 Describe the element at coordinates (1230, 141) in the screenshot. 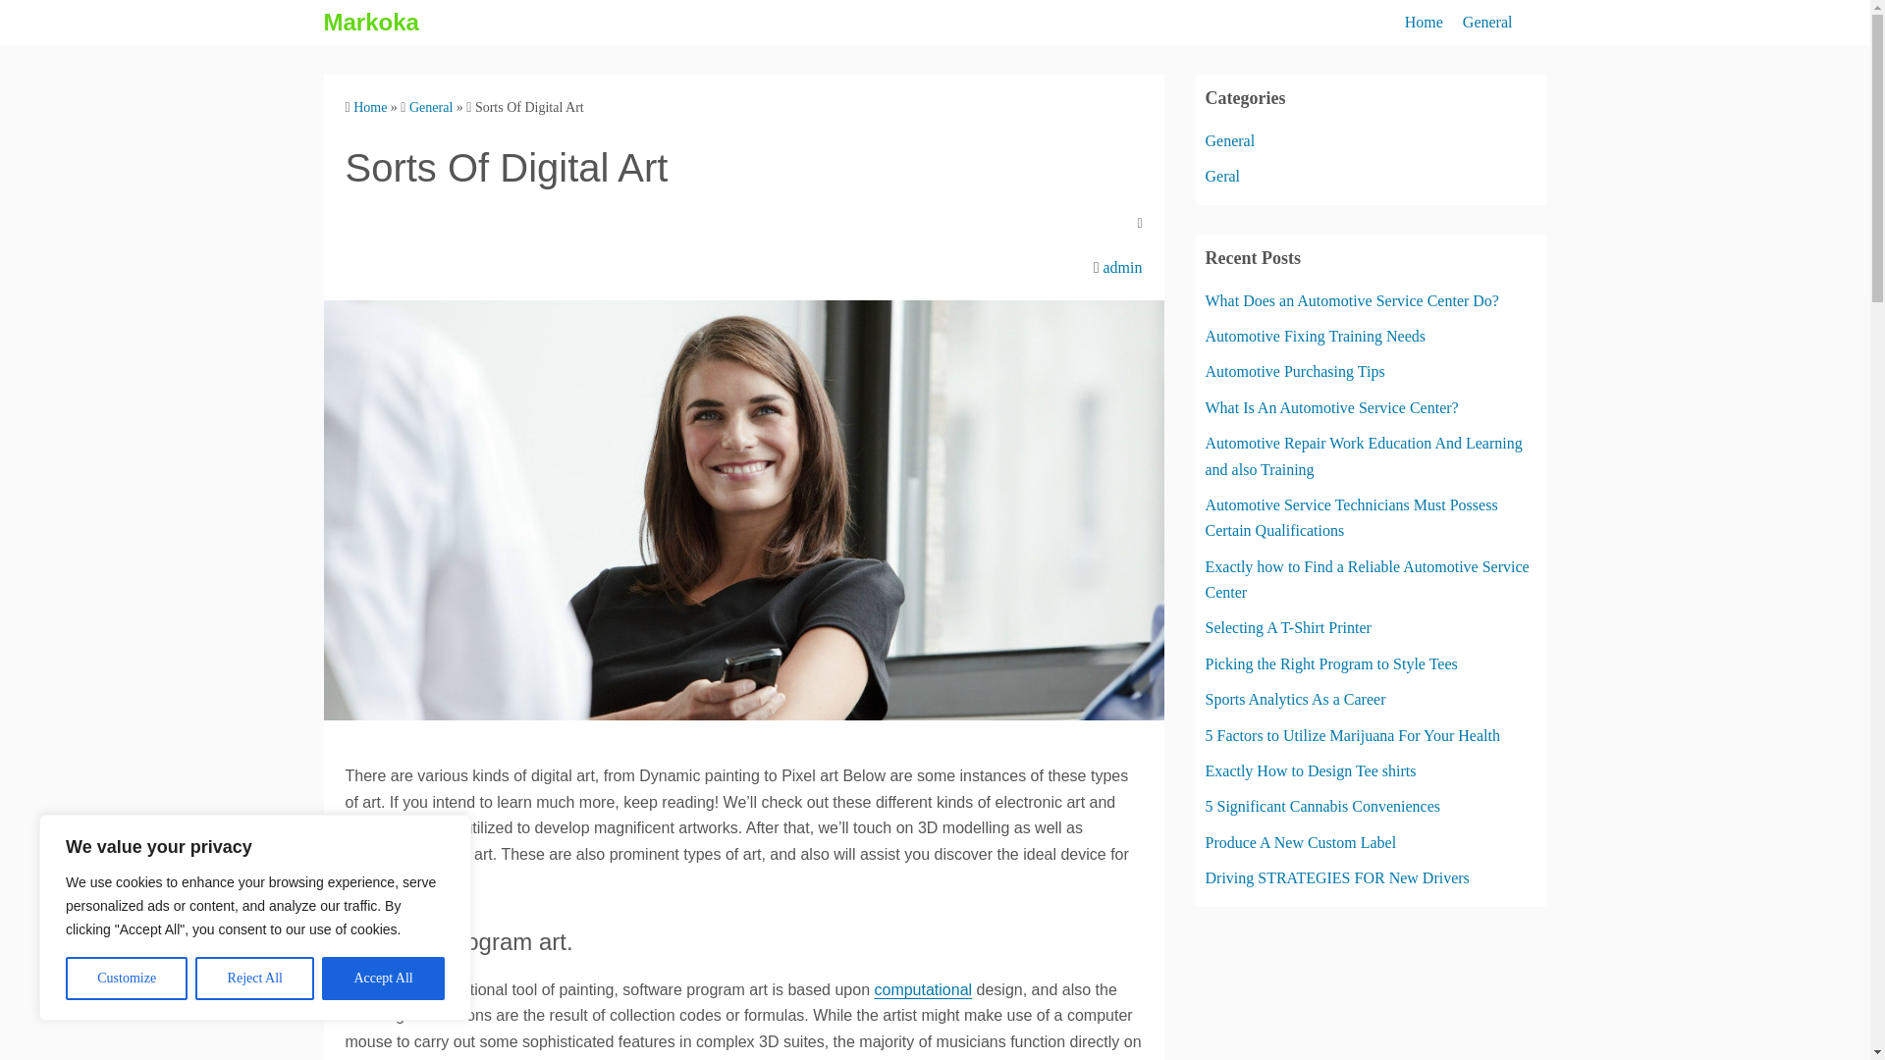

I see `General` at that location.